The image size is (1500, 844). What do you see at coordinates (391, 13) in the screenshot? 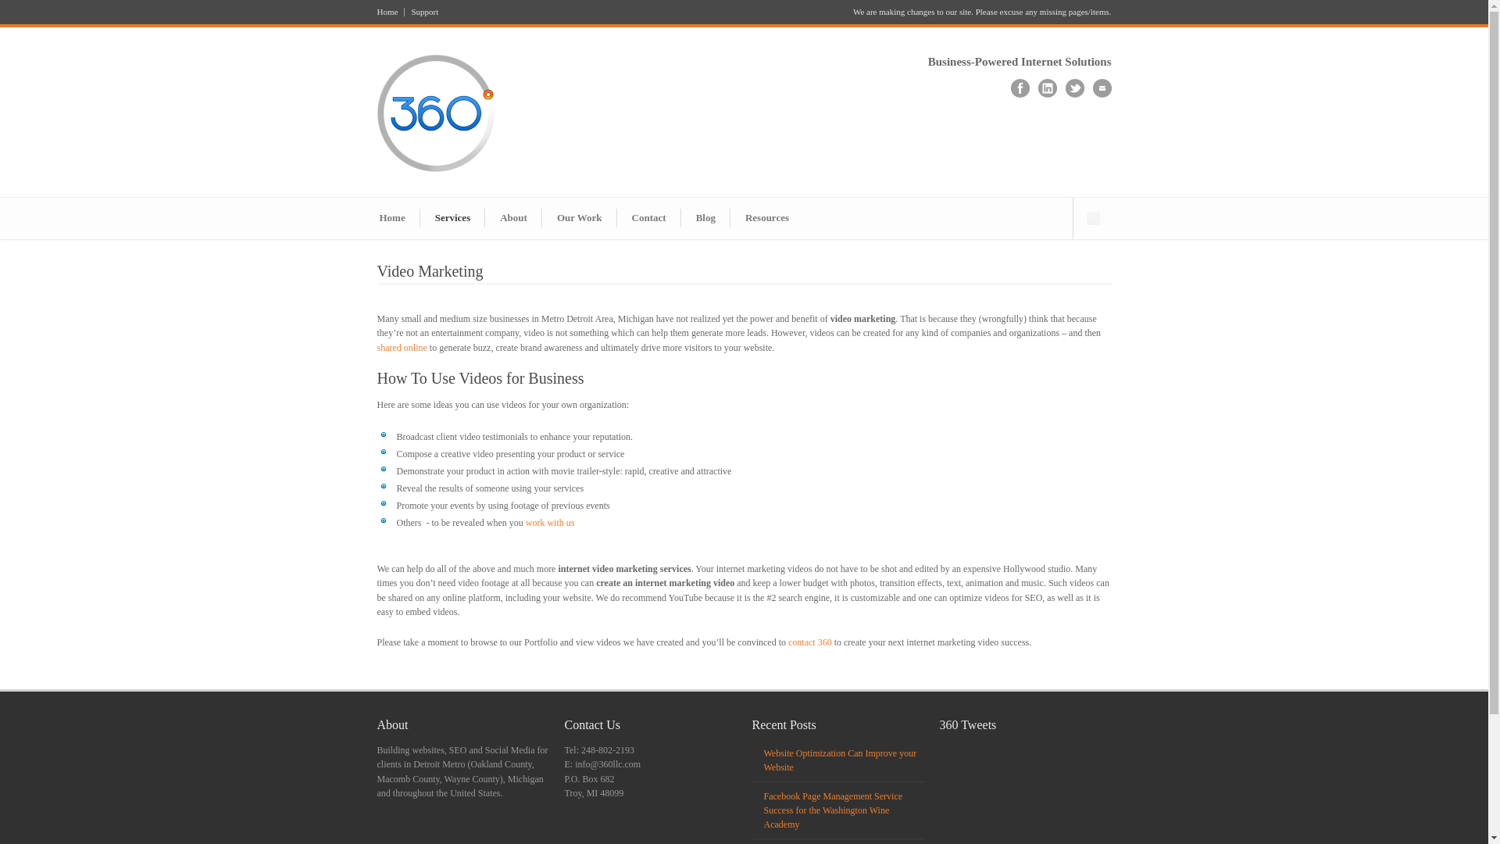
I see `Home` at bounding box center [391, 13].